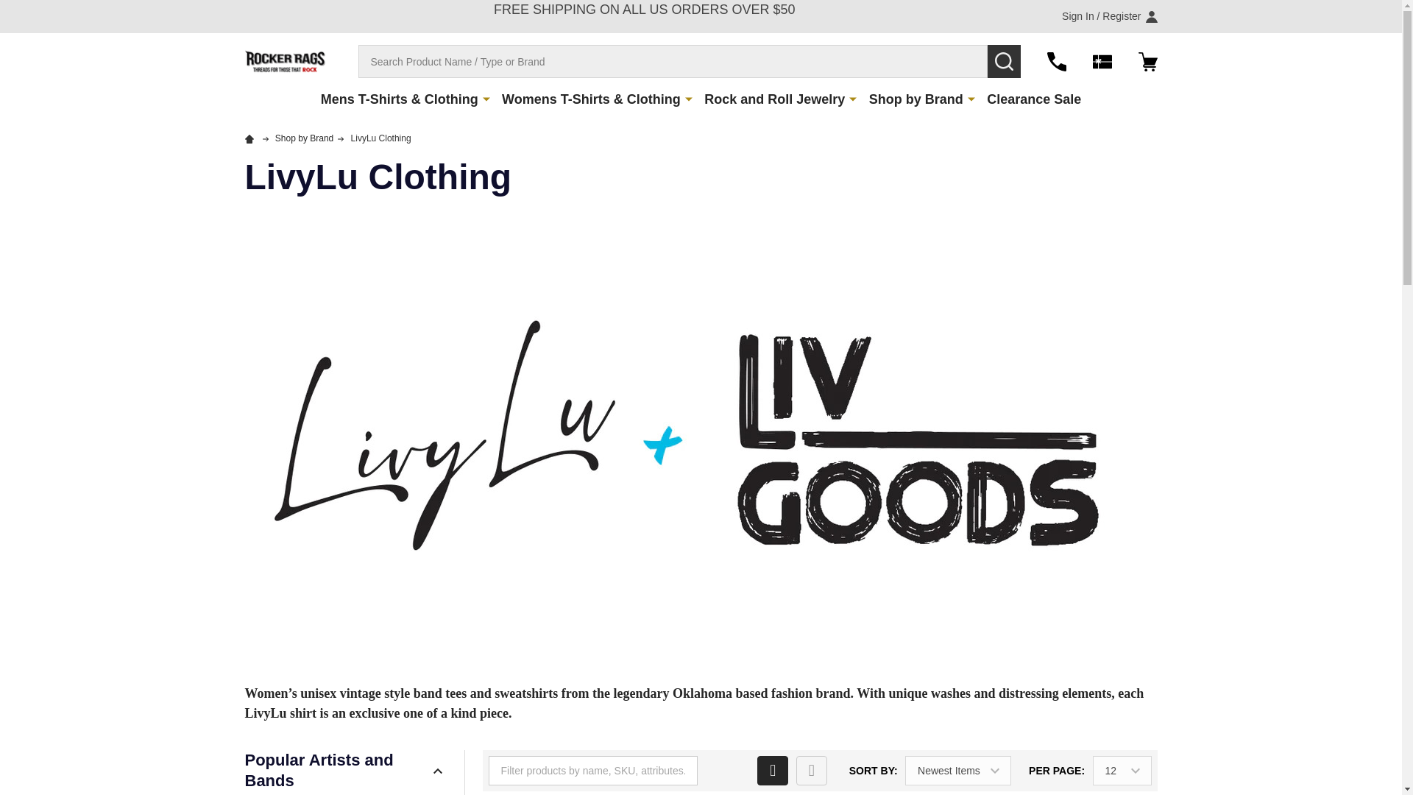 The image size is (1413, 795). What do you see at coordinates (1004, 60) in the screenshot?
I see `SEARCH` at bounding box center [1004, 60].